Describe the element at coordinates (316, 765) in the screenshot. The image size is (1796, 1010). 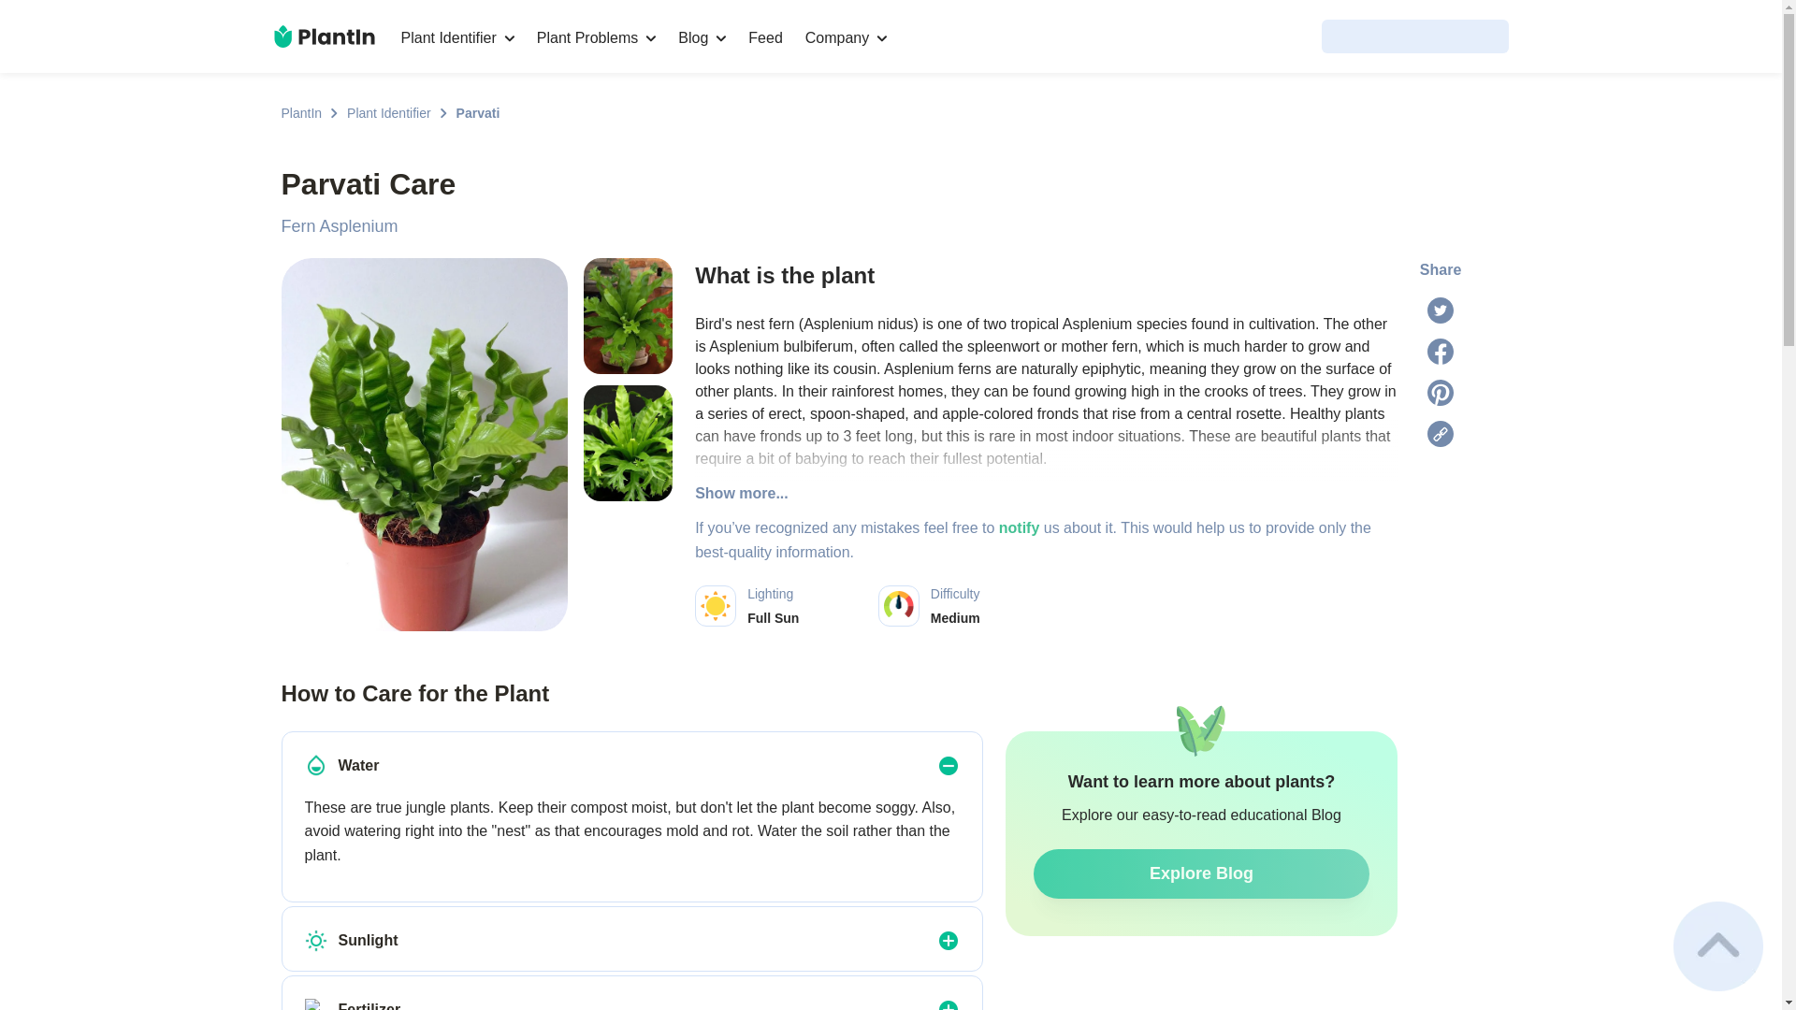
I see `Home` at that location.